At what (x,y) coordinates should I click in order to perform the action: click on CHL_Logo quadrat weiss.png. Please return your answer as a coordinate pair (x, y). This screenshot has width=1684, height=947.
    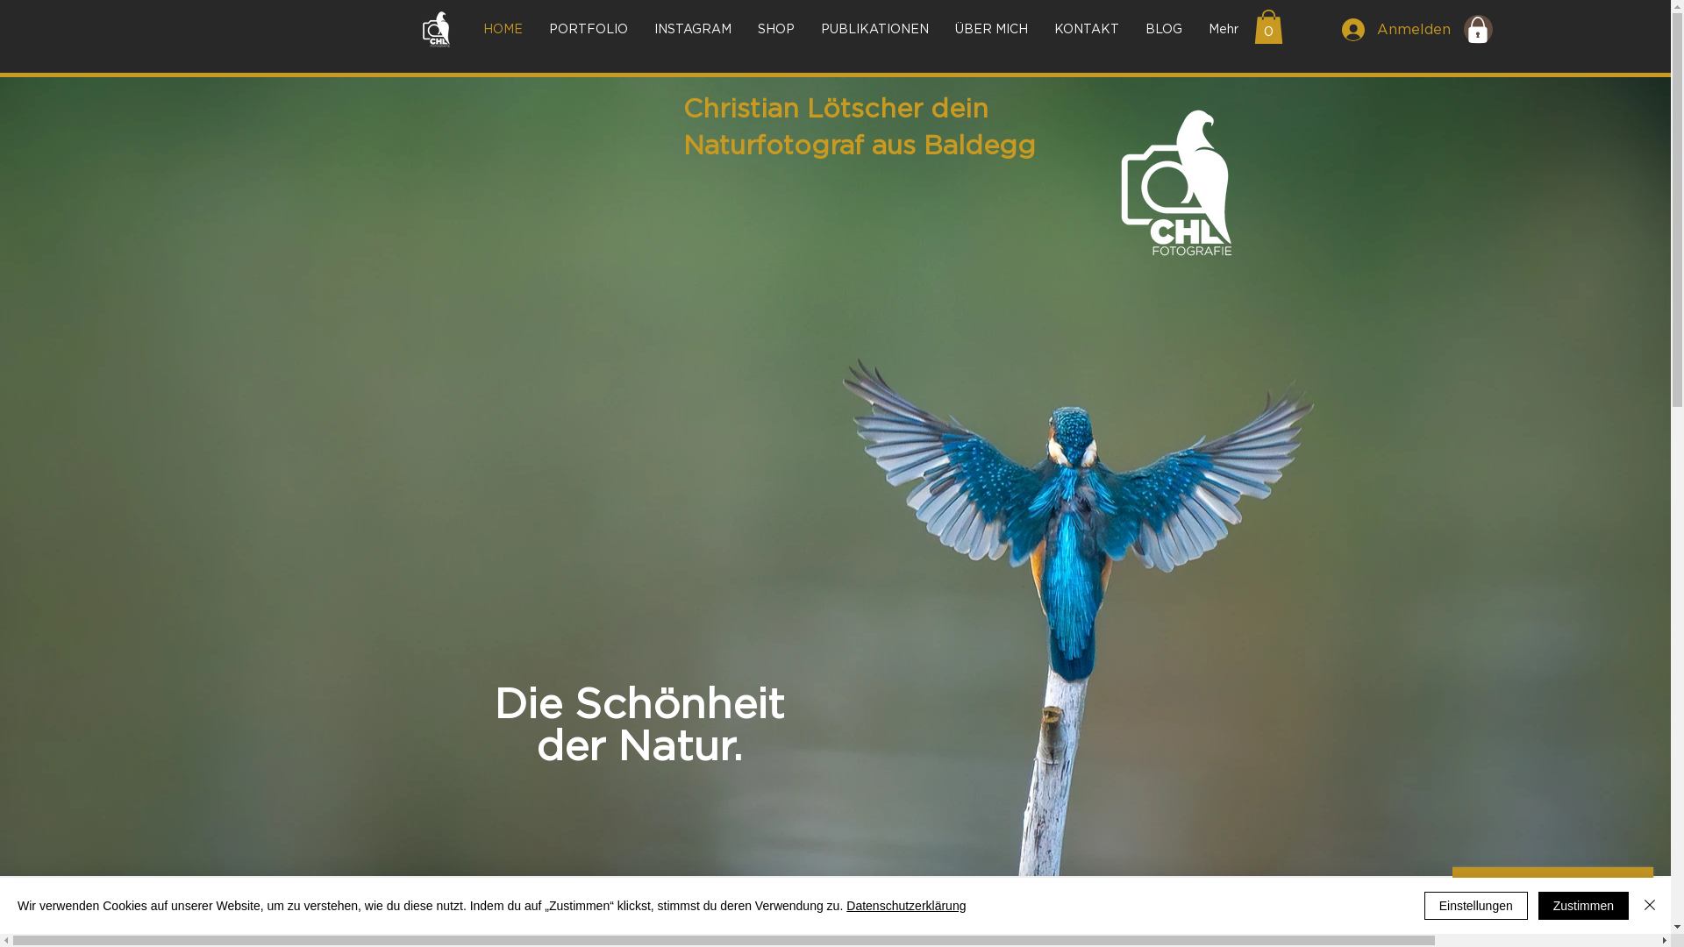
    Looking at the image, I should click on (437, 30).